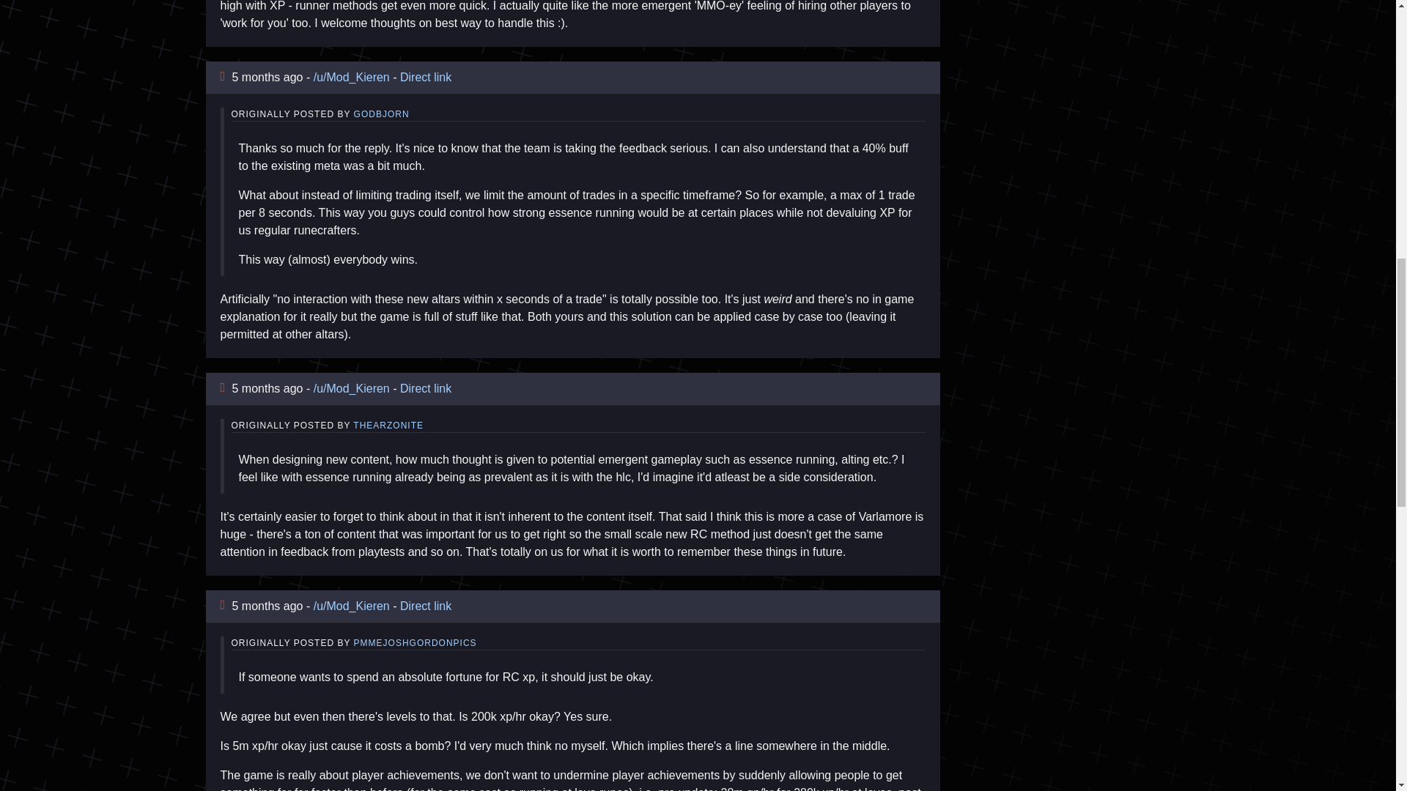 The width and height of the screenshot is (1407, 791). I want to click on PMMEJOSHGORDONPICS, so click(415, 642).